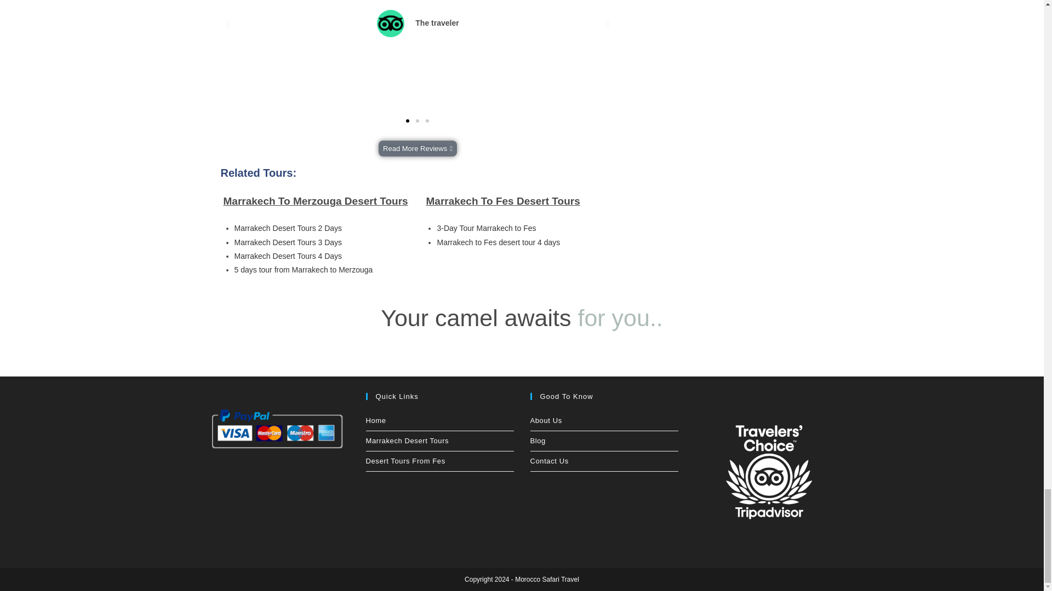  I want to click on Read More Reviews, so click(418, 149).